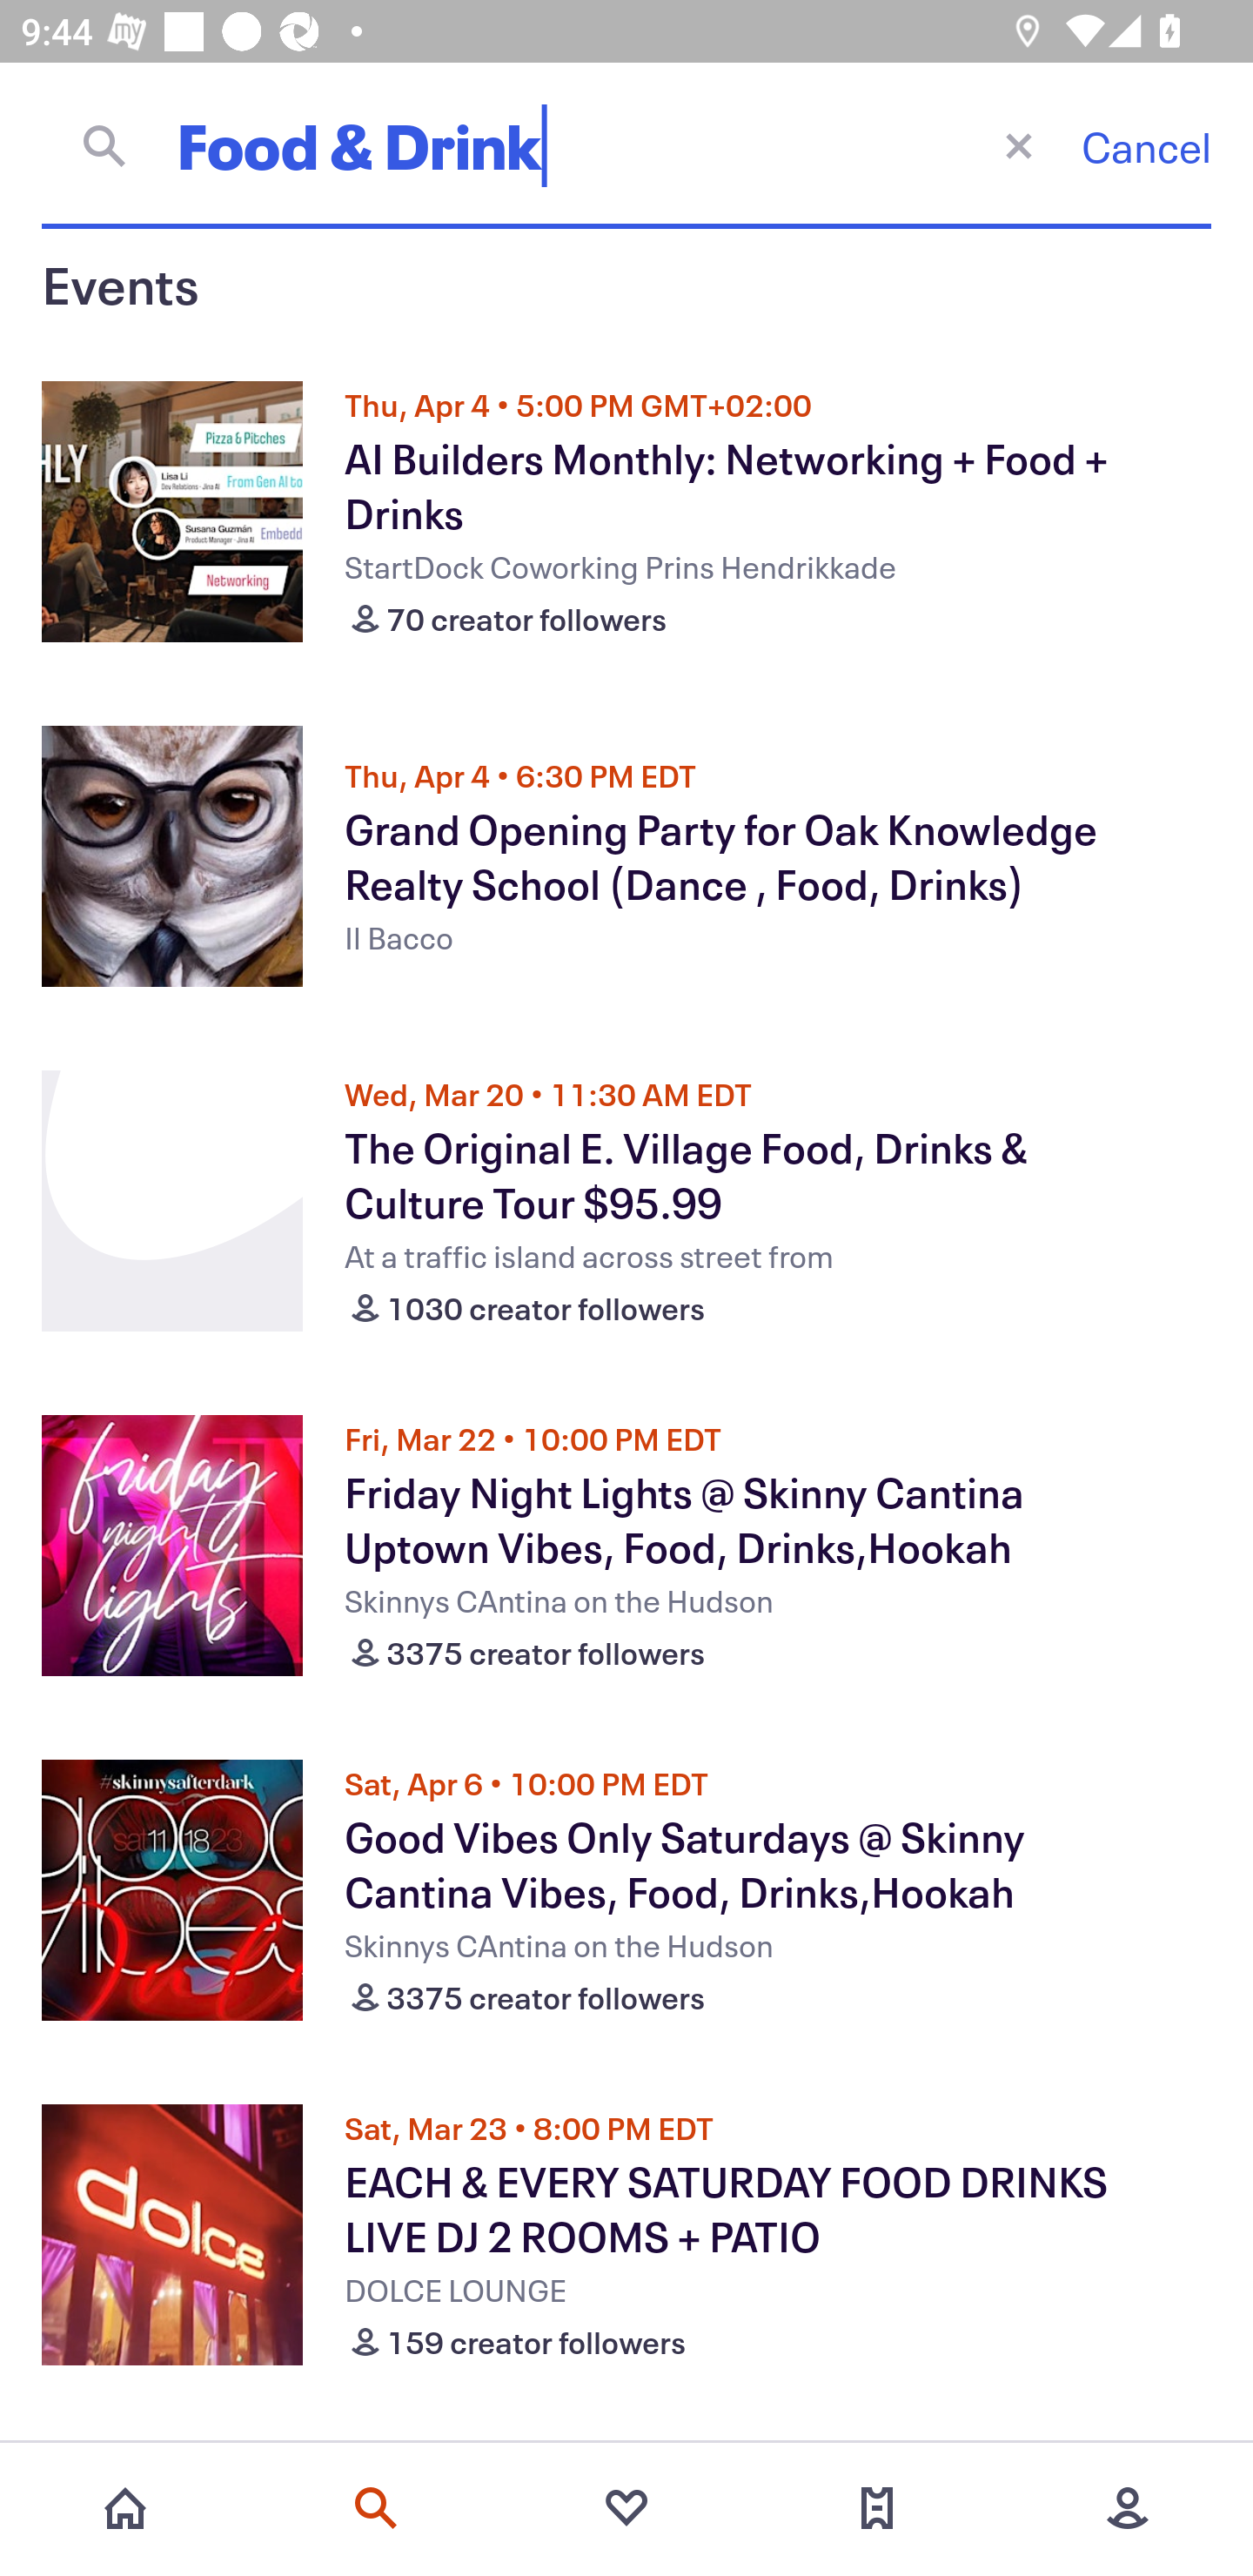 The image size is (1253, 2576). Describe the element at coordinates (877, 2508) in the screenshot. I see `Tickets` at that location.